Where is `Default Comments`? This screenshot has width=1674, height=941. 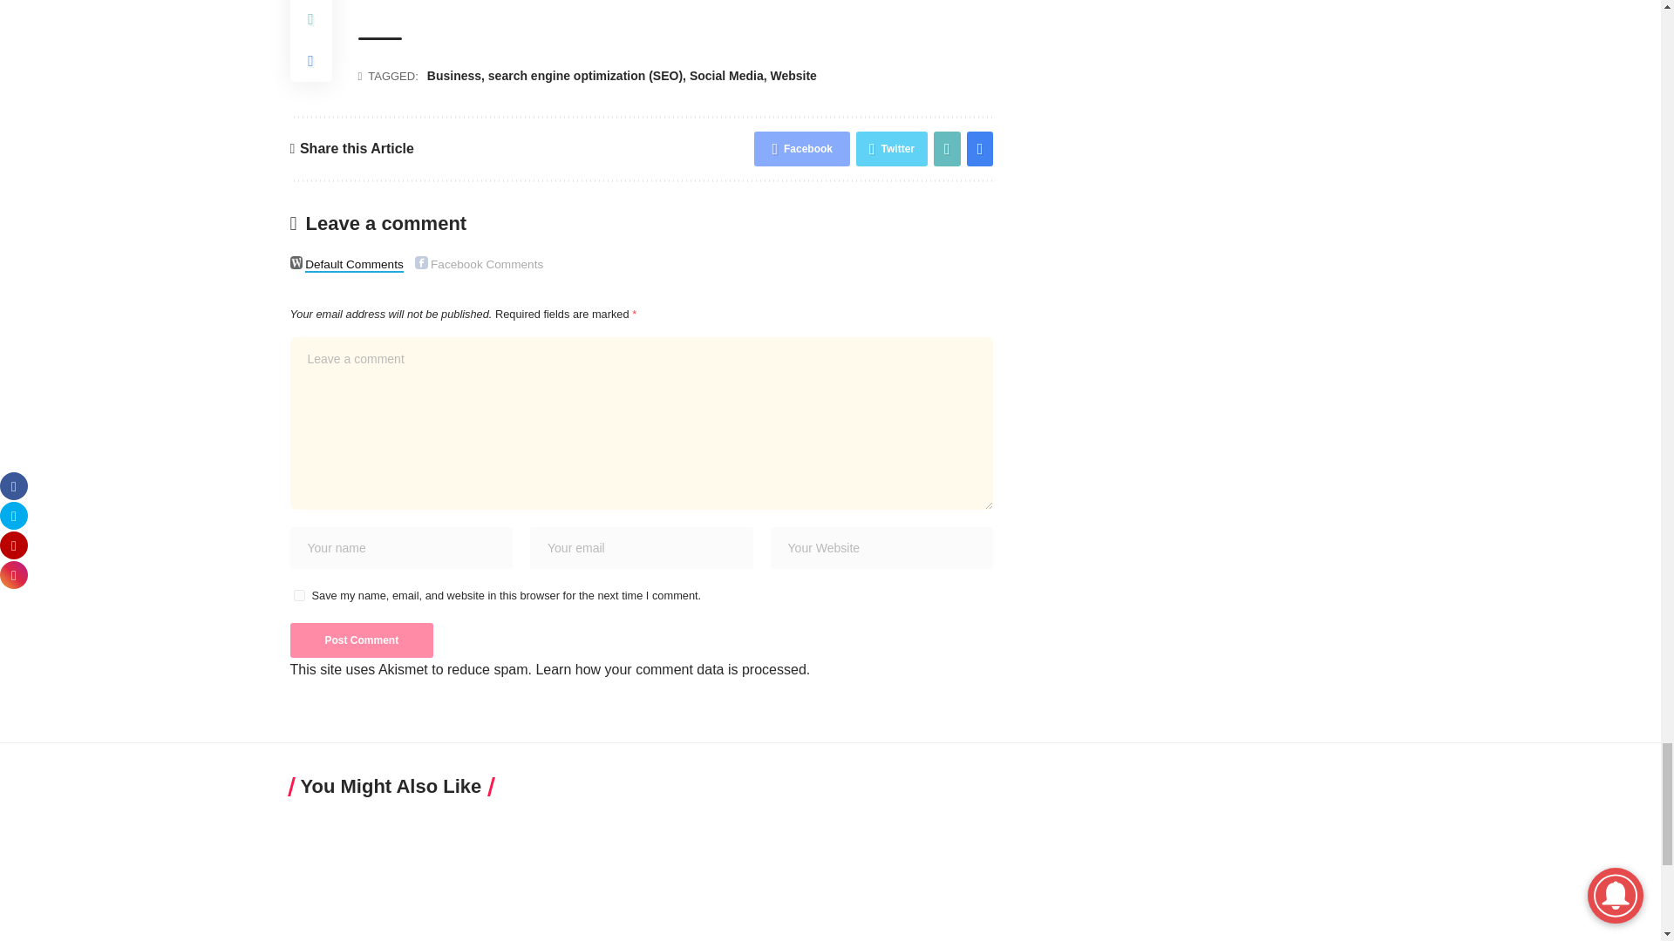
Default Comments is located at coordinates (296, 261).